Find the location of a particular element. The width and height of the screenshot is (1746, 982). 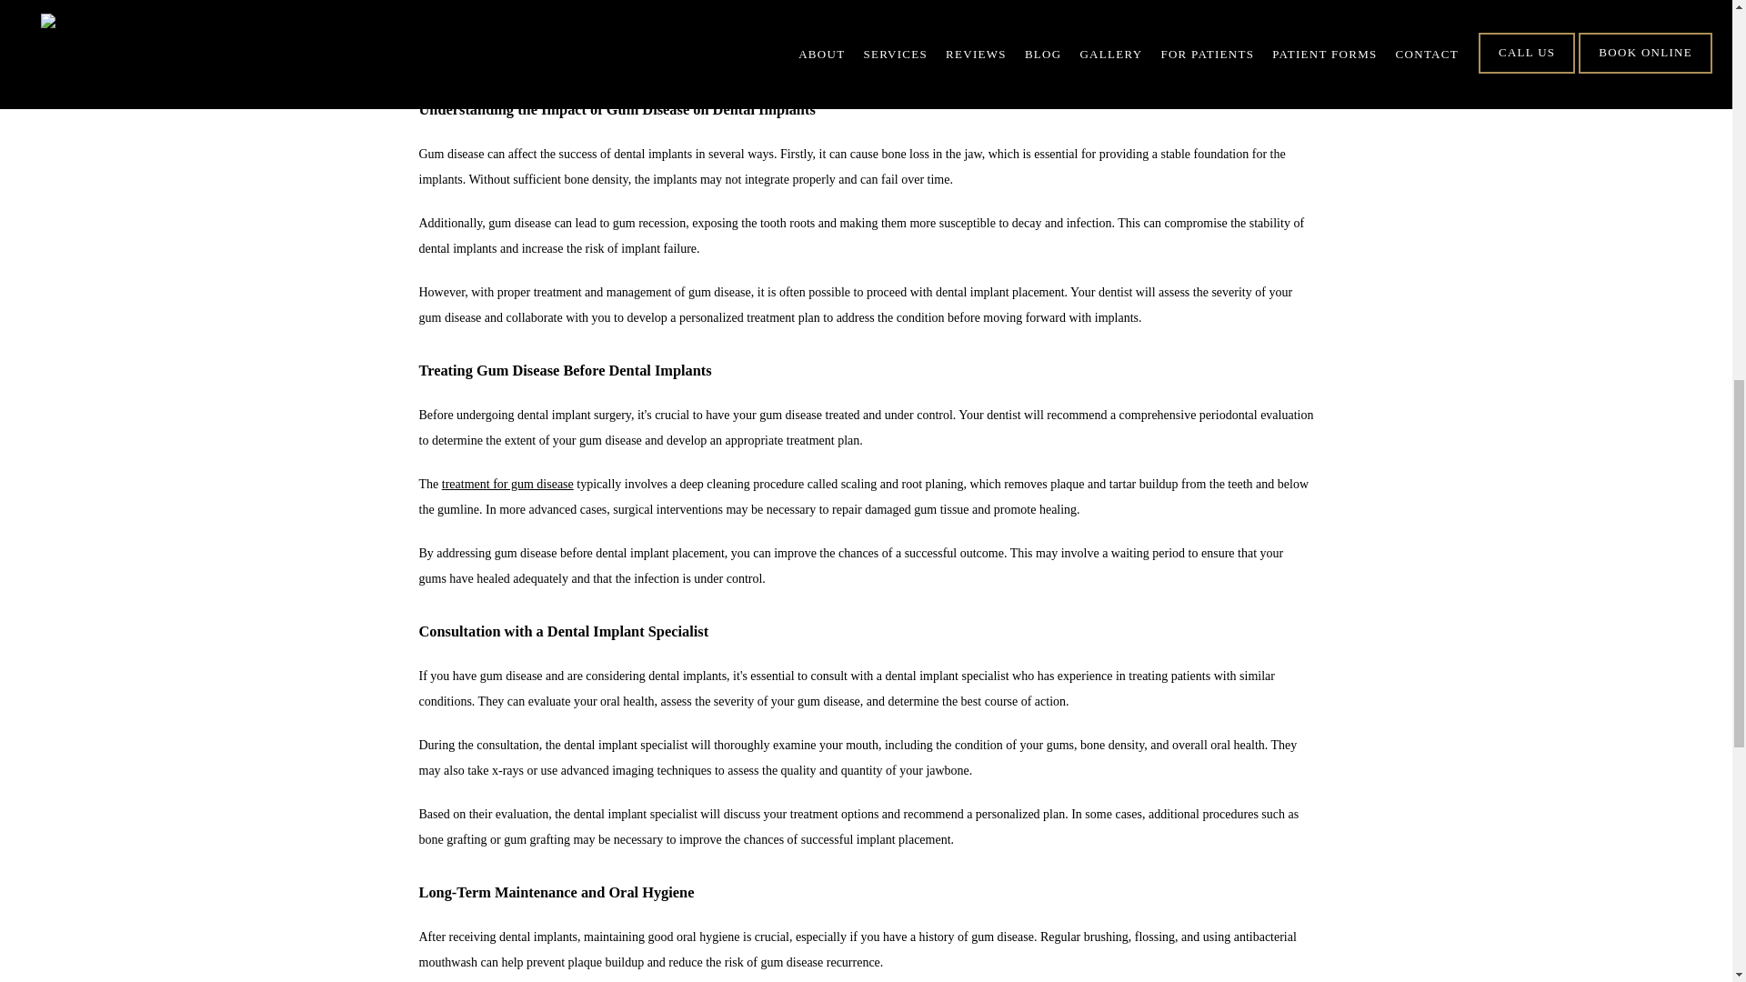

treatment for gum disease is located at coordinates (507, 484).